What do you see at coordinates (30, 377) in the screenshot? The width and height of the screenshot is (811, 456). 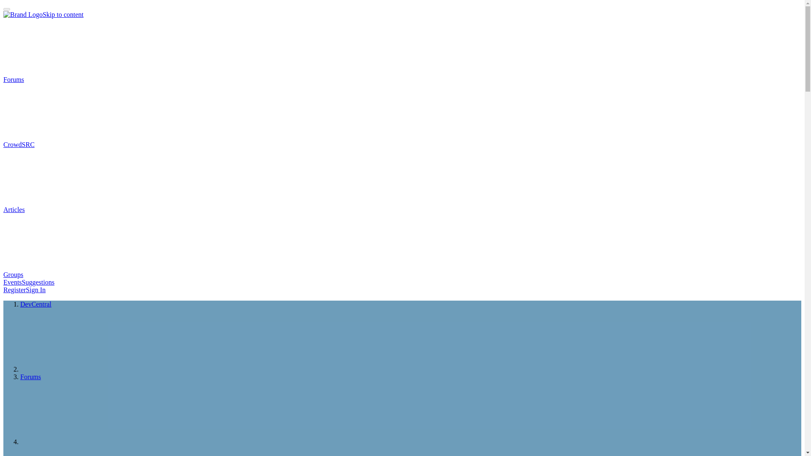 I see `Forums` at bounding box center [30, 377].